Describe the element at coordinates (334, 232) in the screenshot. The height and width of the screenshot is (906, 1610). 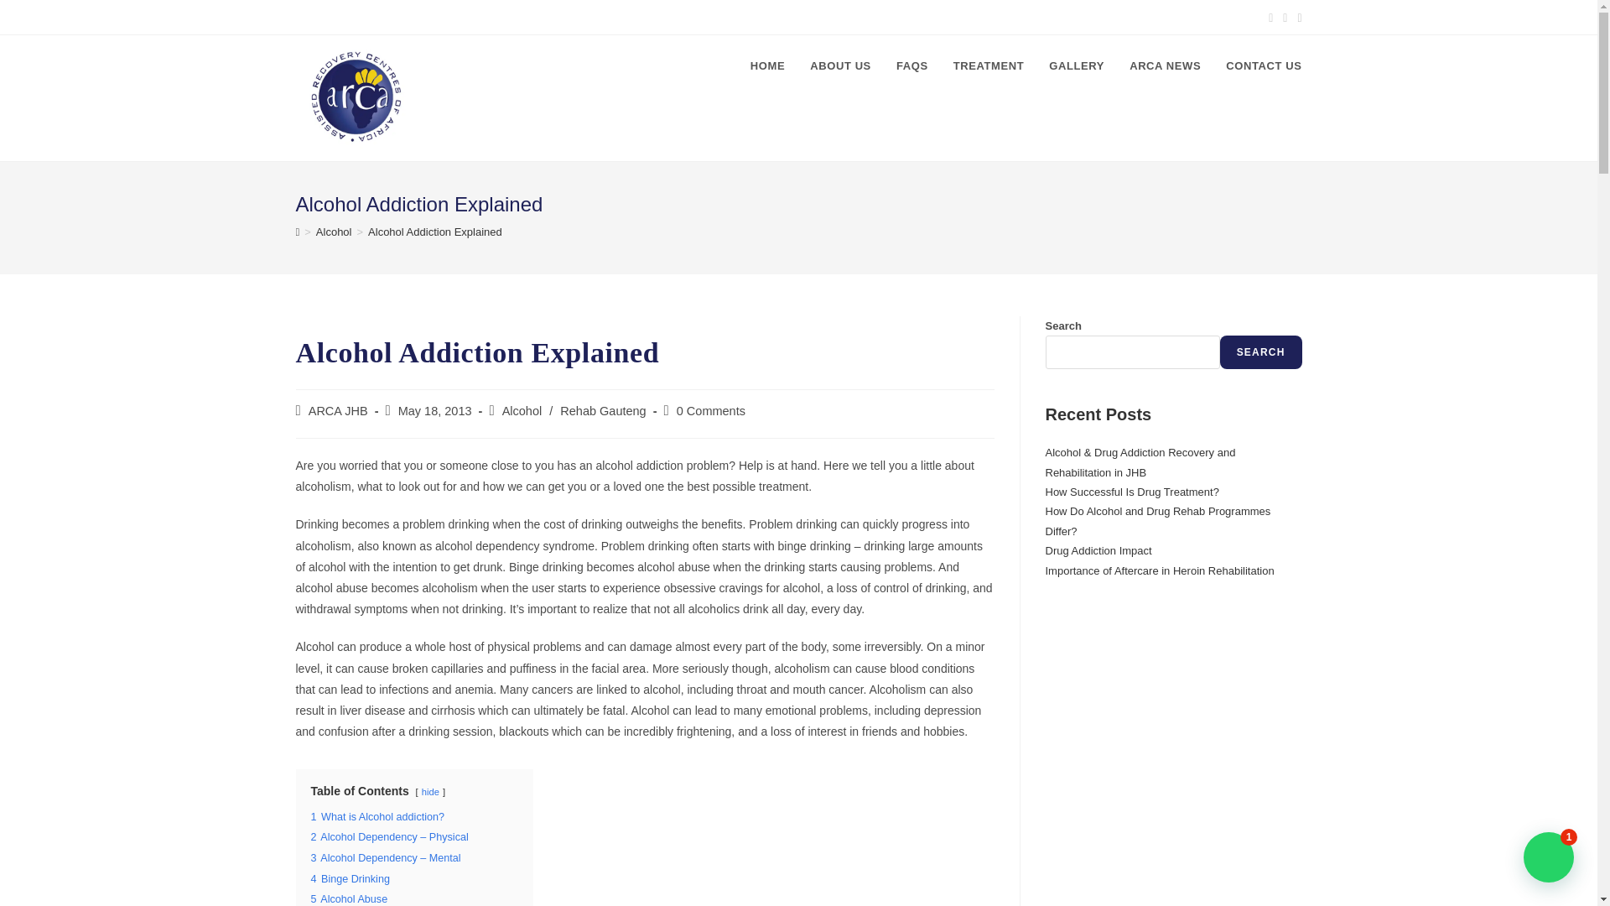
I see `Alcohol` at that location.